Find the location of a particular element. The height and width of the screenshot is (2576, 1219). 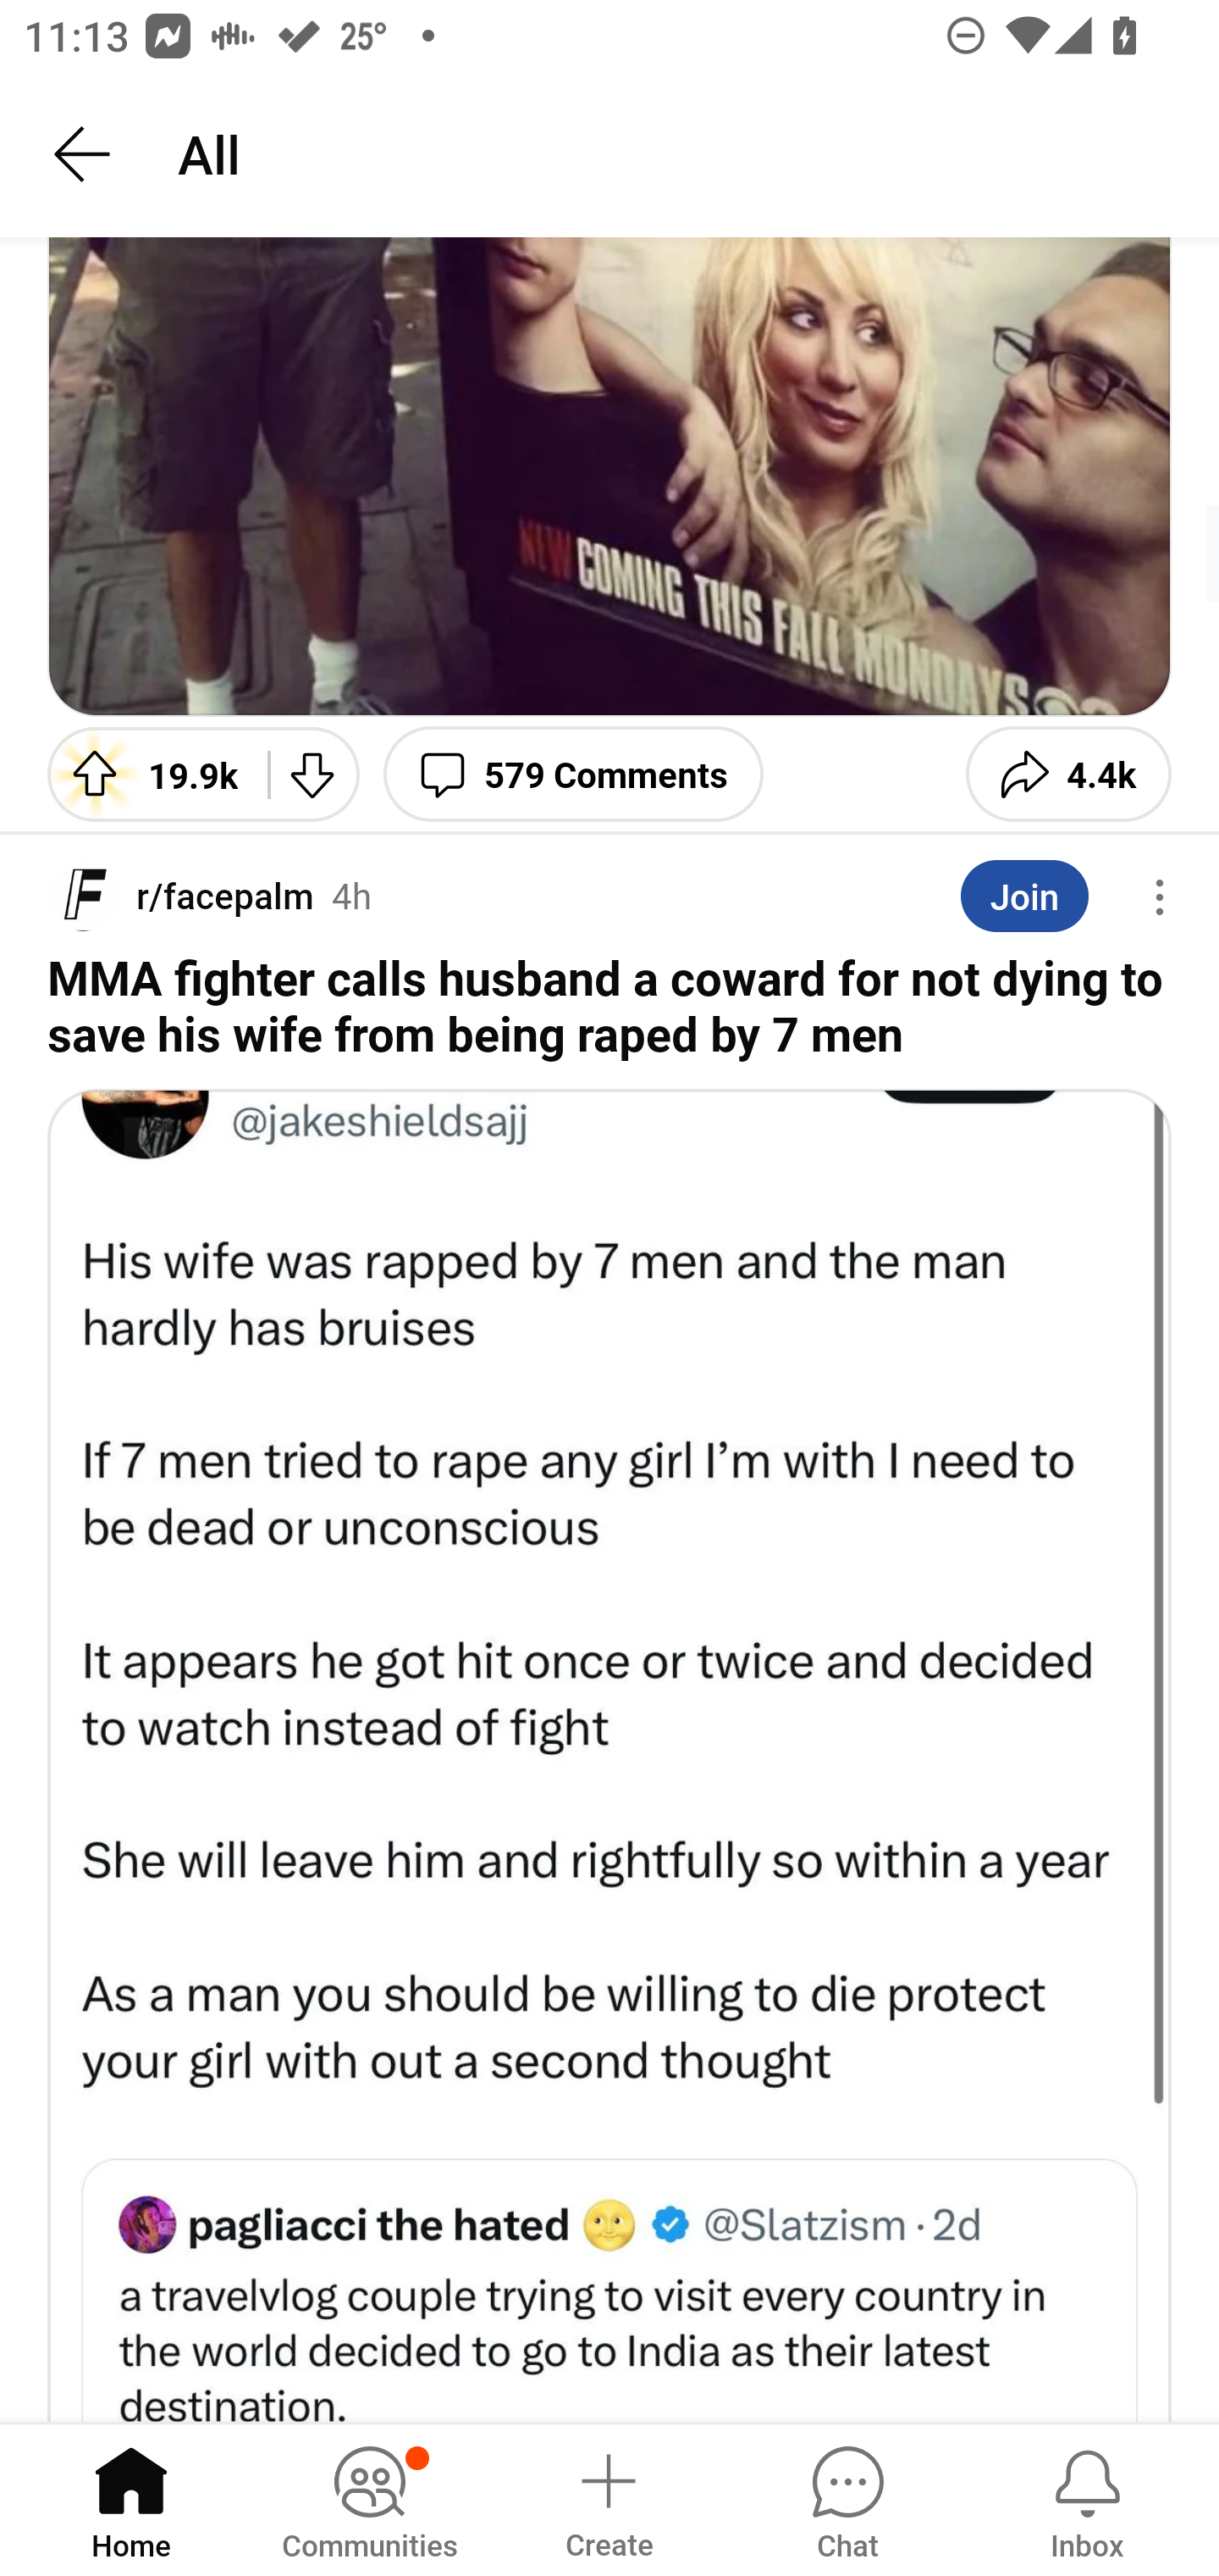

Communities, has notifications Communities is located at coordinates (369, 2498).